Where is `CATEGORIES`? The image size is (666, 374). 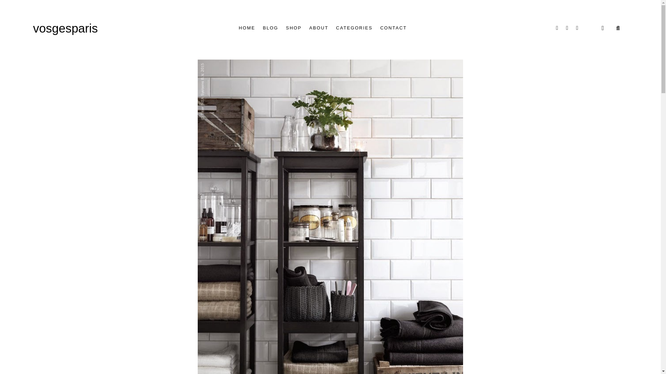
CATEGORIES is located at coordinates (354, 28).